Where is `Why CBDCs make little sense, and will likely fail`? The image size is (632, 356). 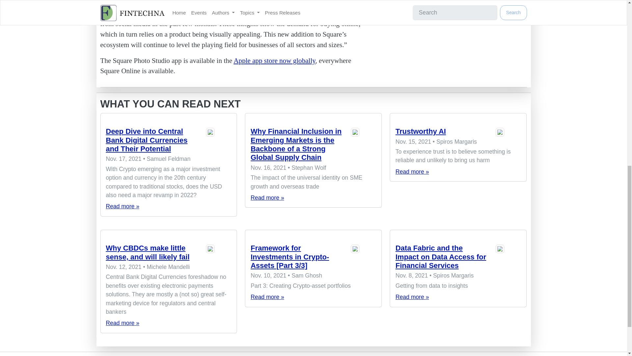
Why CBDCs make little sense, and will likely fail is located at coordinates (148, 252).